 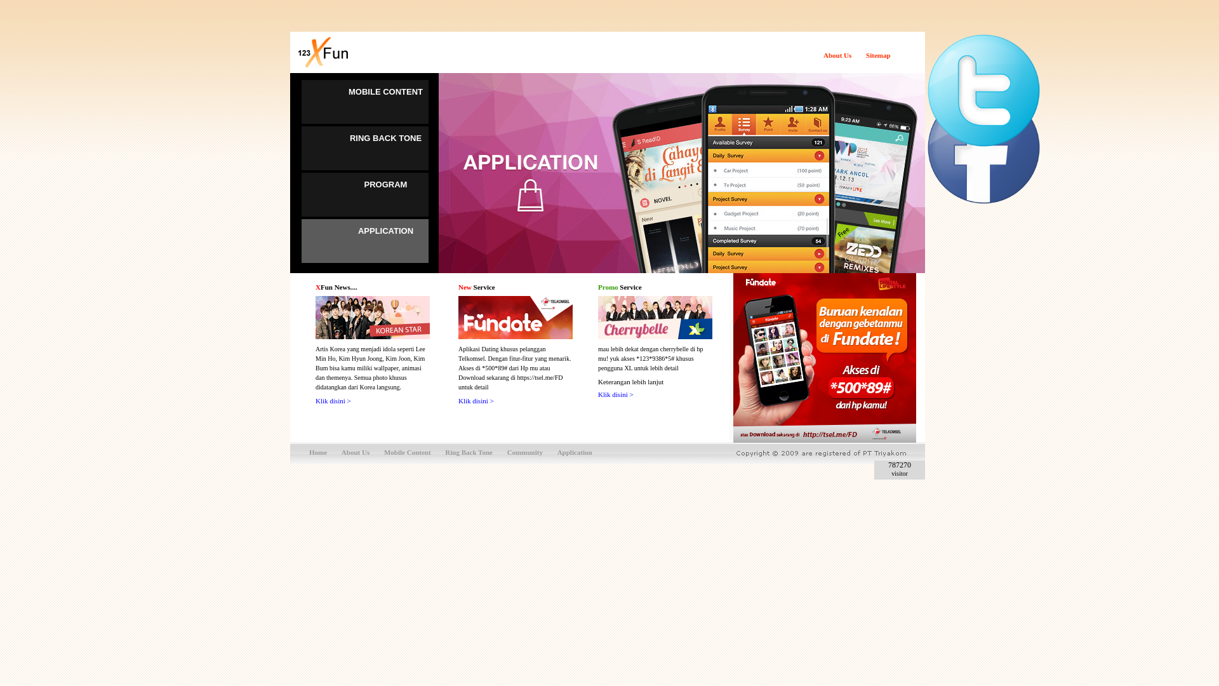 What do you see at coordinates (879, 55) in the screenshot?
I see `Sitemap` at bounding box center [879, 55].